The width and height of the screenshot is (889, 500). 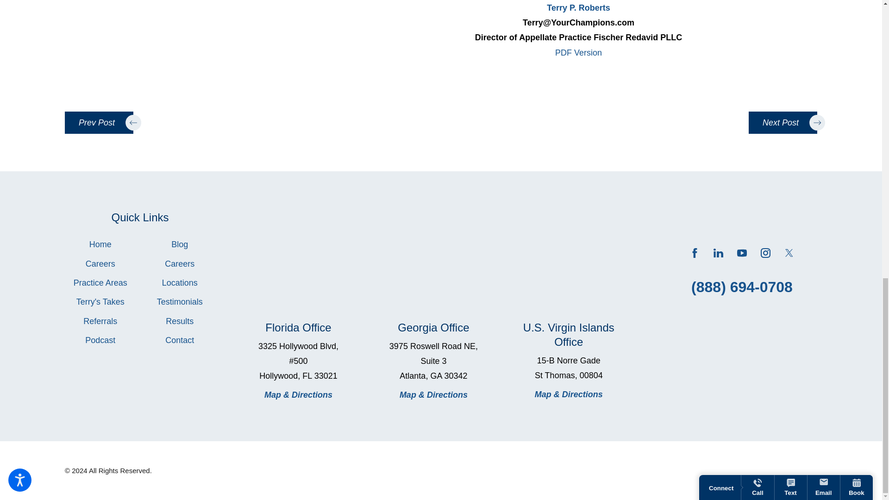 I want to click on View previous item, so click(x=99, y=122).